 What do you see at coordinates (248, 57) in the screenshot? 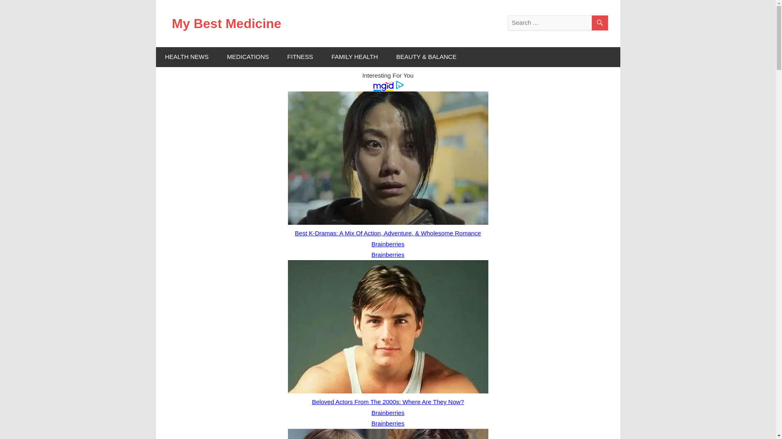
I see `MEDICATIONS` at bounding box center [248, 57].